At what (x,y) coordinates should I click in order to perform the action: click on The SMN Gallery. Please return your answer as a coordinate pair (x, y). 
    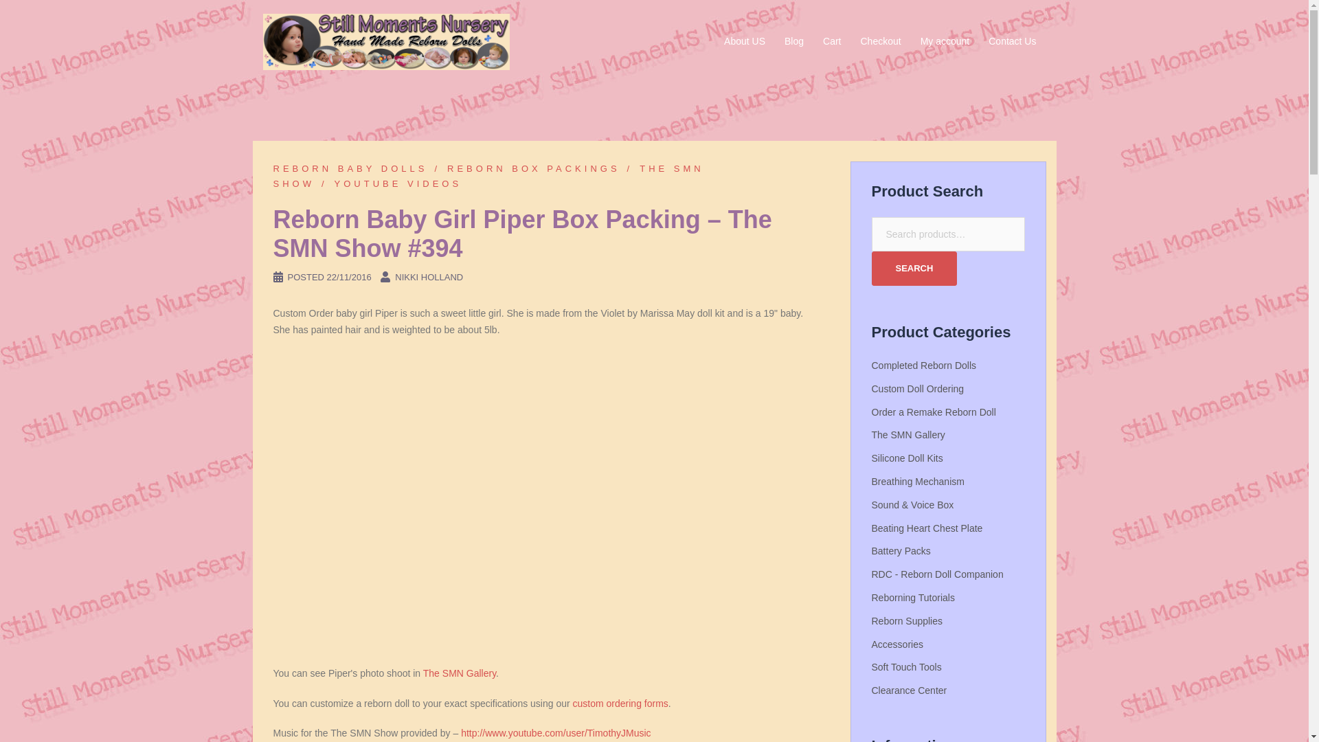
    Looking at the image, I should click on (459, 673).